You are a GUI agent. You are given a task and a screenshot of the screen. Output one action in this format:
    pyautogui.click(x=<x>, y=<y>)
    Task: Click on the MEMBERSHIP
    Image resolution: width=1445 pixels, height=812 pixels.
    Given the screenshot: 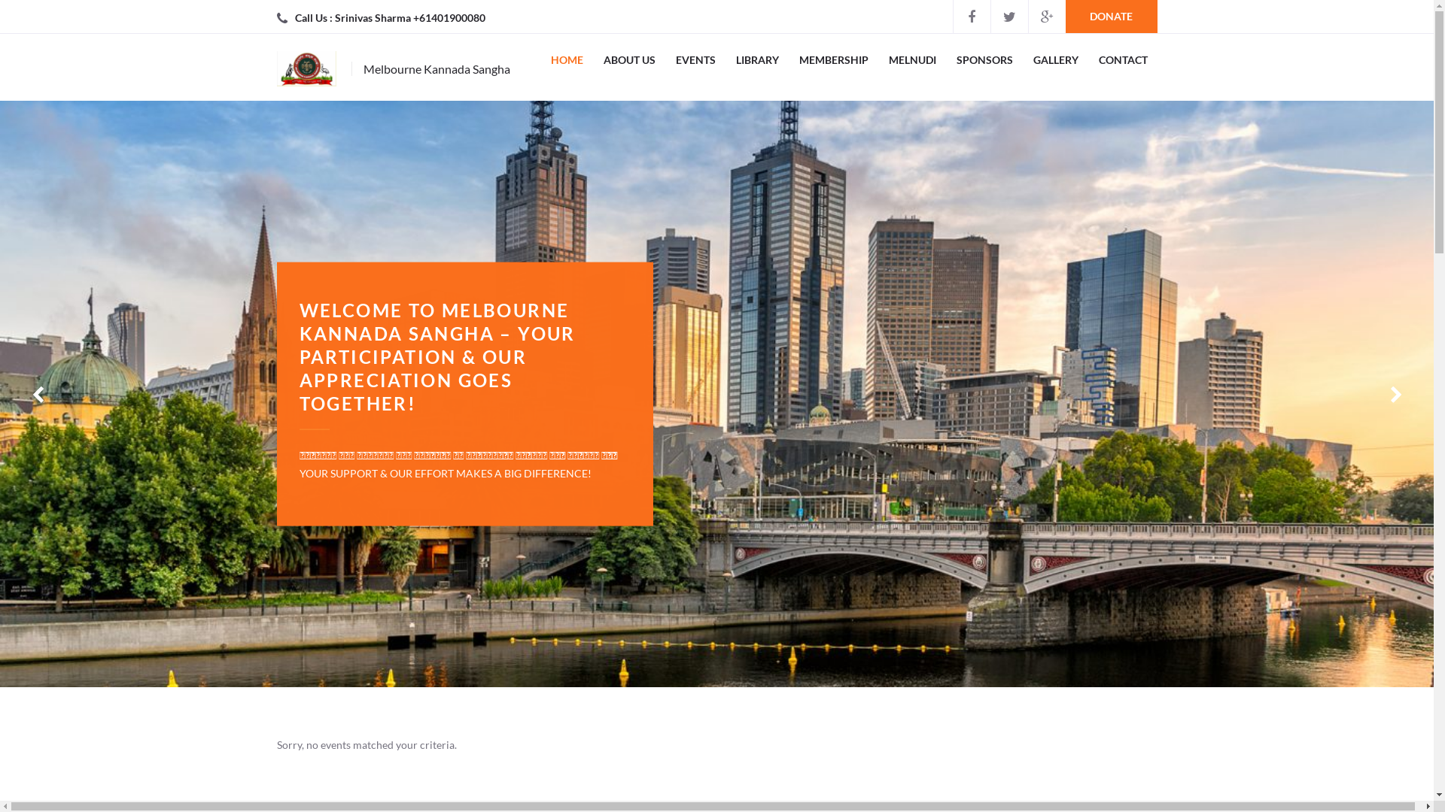 What is the action you would take?
    pyautogui.click(x=834, y=60)
    